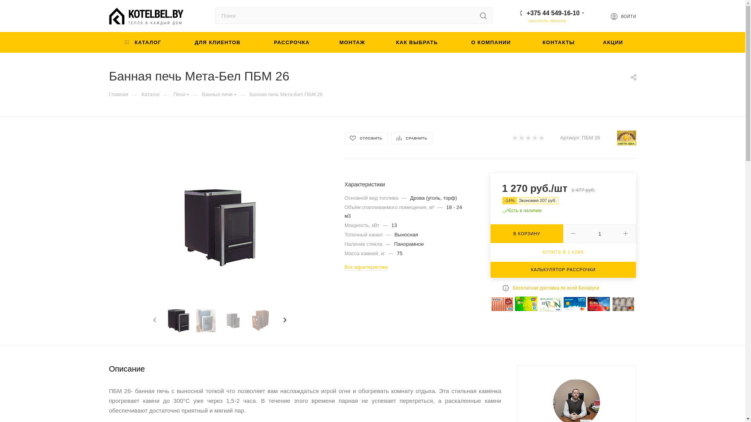  Describe the element at coordinates (553, 13) in the screenshot. I see `+375 44 549-16-10` at that location.